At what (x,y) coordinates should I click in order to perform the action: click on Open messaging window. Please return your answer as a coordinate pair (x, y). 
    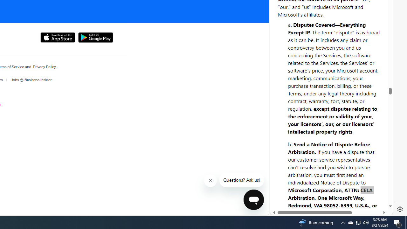
    Looking at the image, I should click on (253, 200).